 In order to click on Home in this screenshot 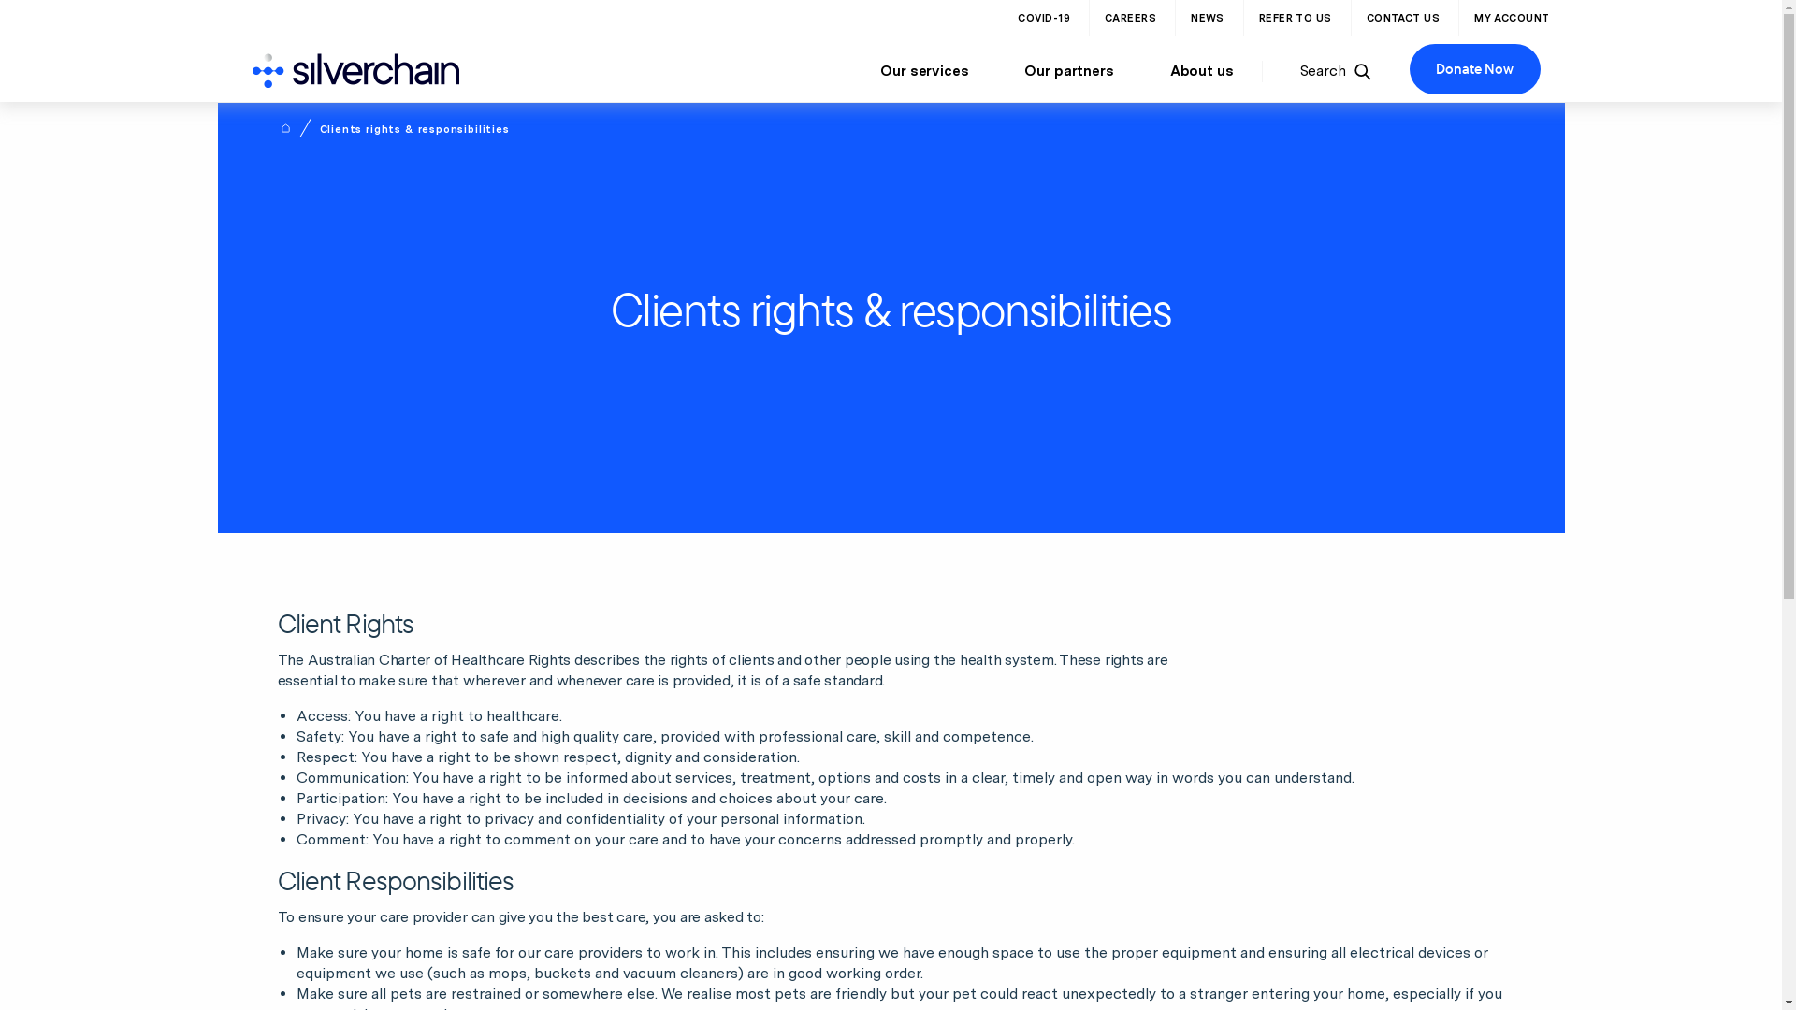, I will do `click(284, 128)`.